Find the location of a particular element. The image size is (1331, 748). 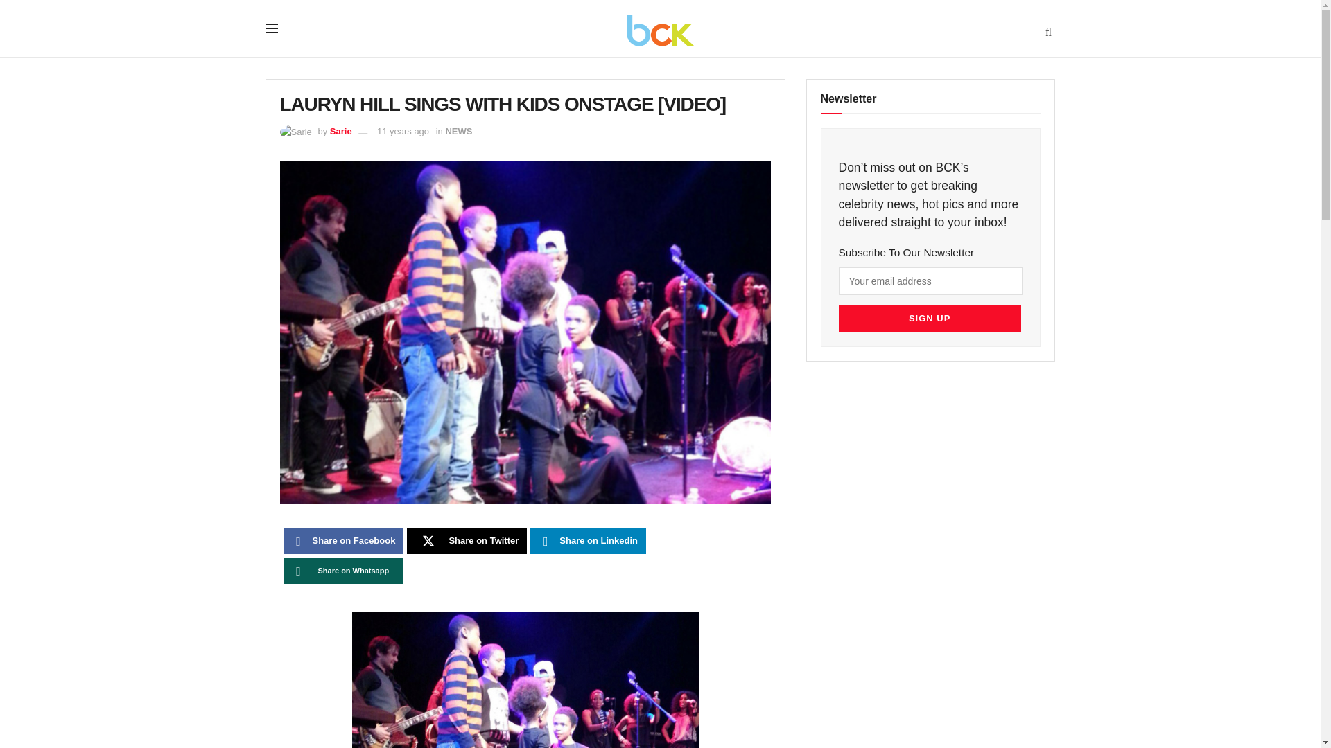

Sarie is located at coordinates (341, 131).